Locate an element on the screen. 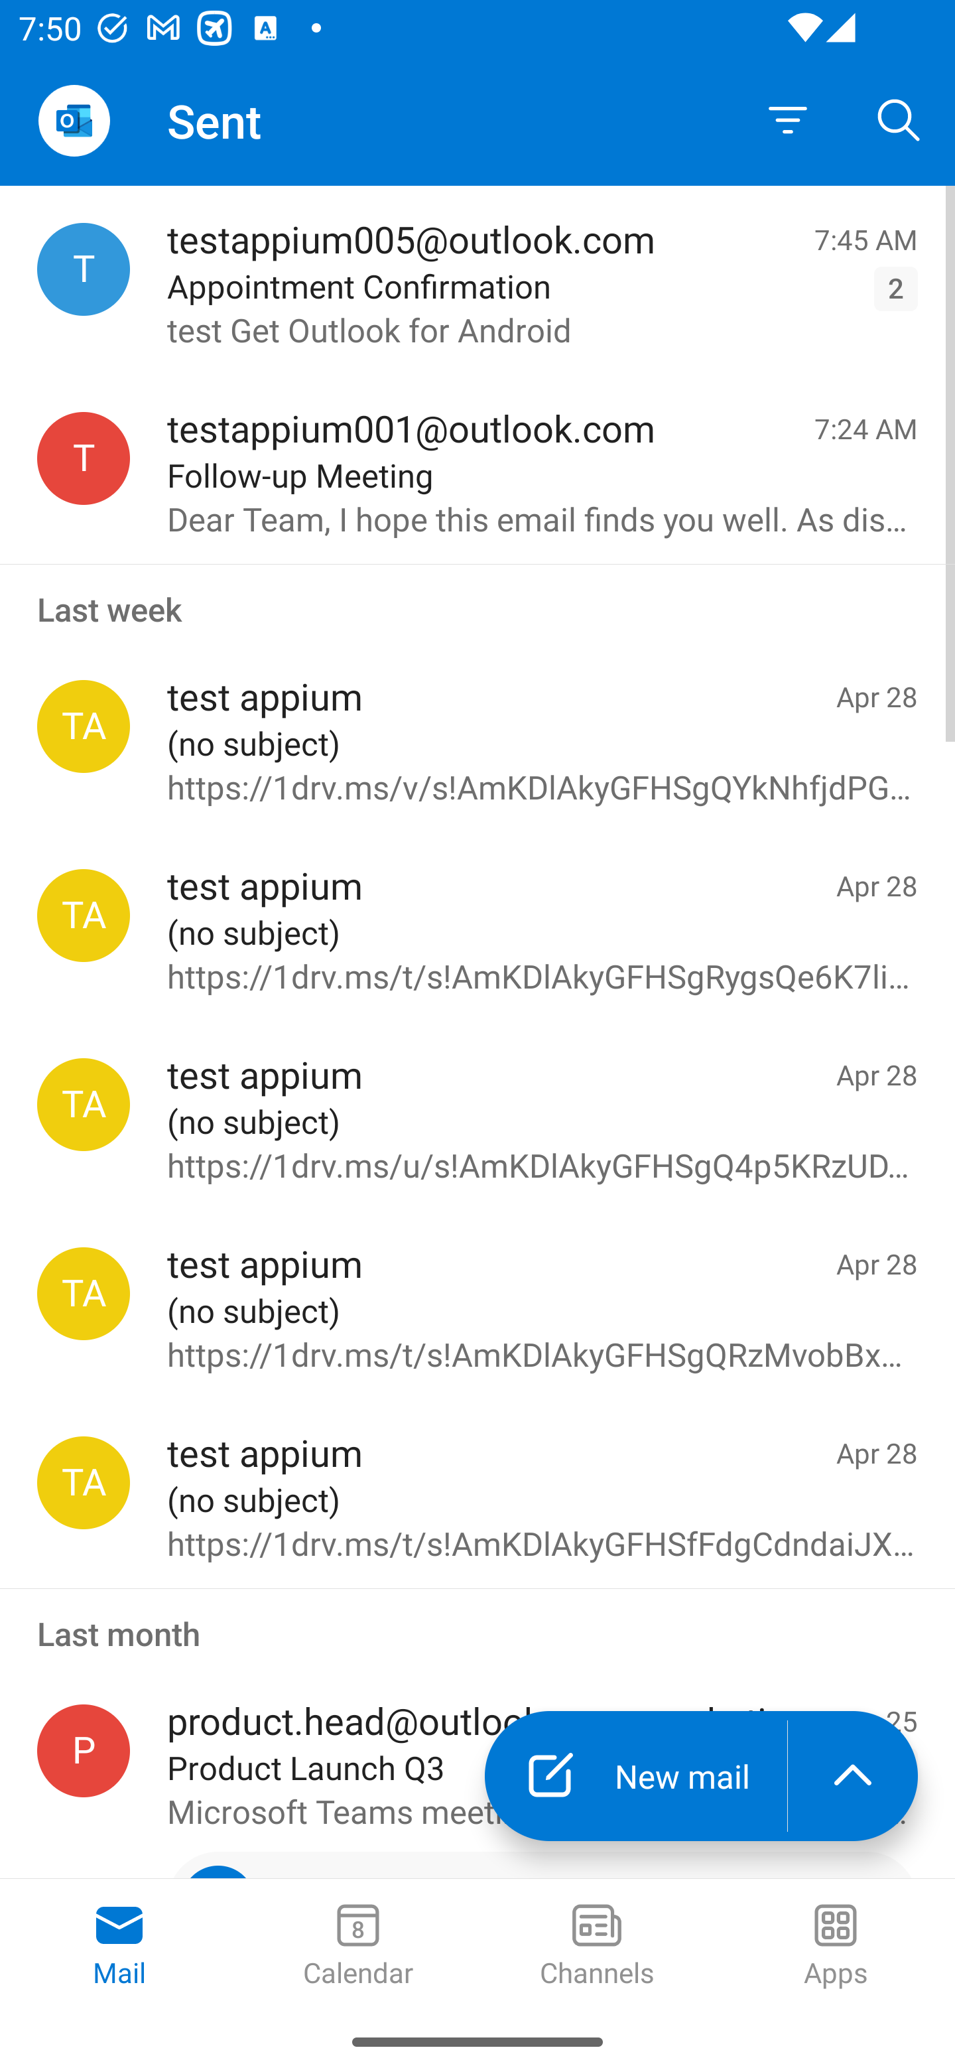  test appium, testappium002@gmail.com is located at coordinates (84, 1294).